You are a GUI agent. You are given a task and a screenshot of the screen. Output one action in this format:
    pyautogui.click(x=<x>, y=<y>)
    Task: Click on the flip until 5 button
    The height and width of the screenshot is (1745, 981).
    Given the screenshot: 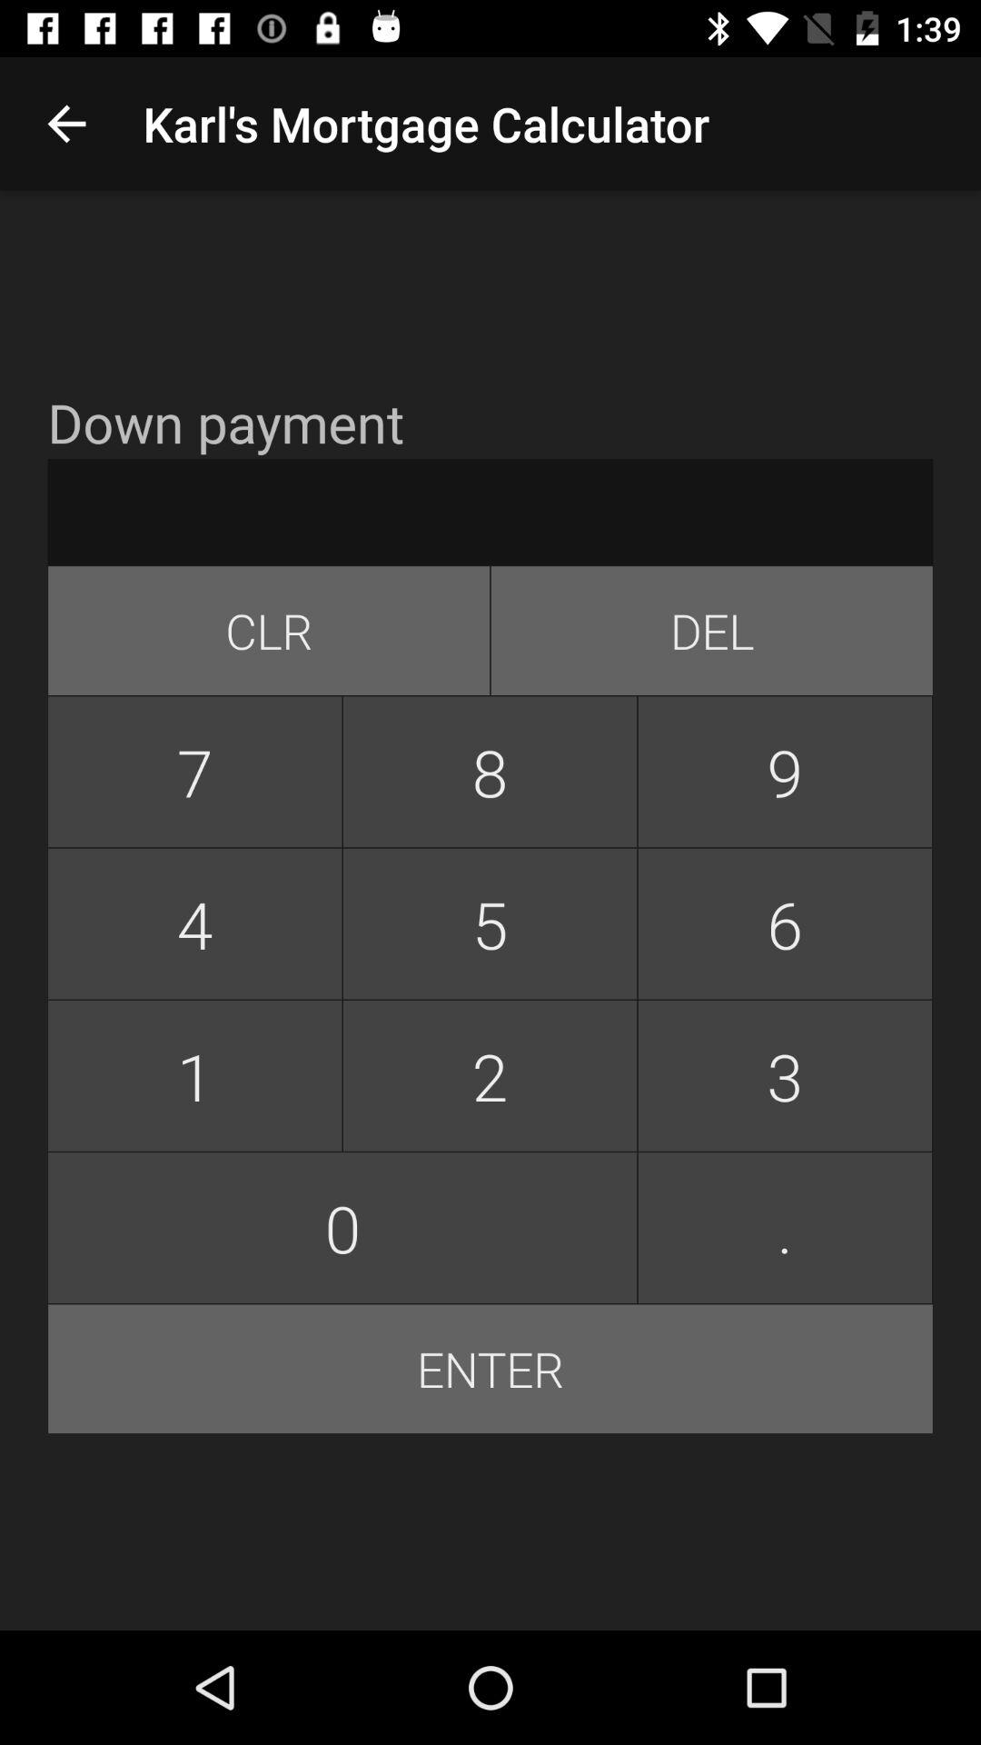 What is the action you would take?
    pyautogui.click(x=490, y=923)
    